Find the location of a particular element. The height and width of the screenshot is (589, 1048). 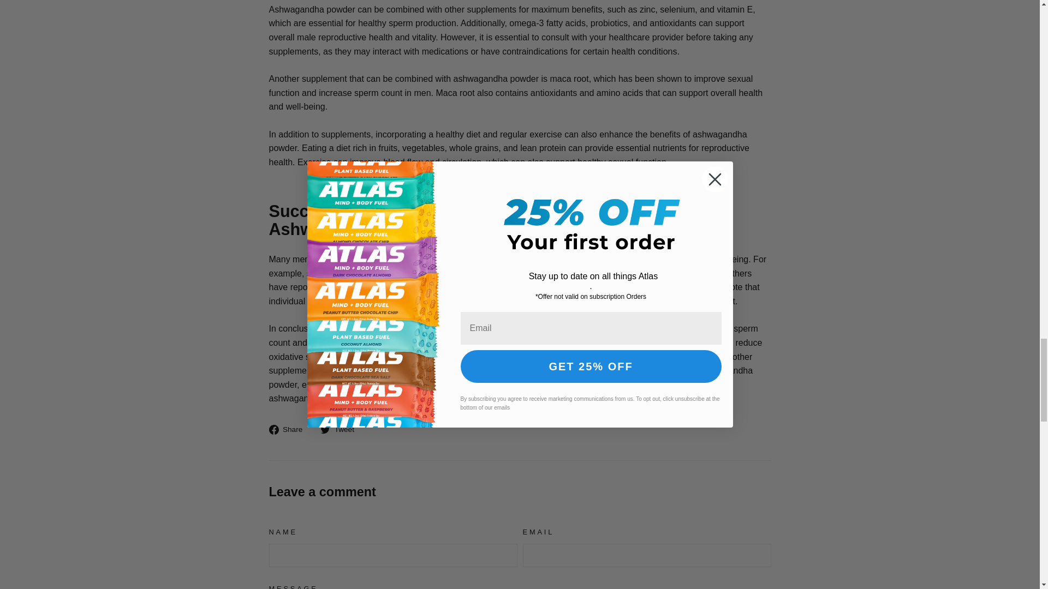

twitter is located at coordinates (342, 429).